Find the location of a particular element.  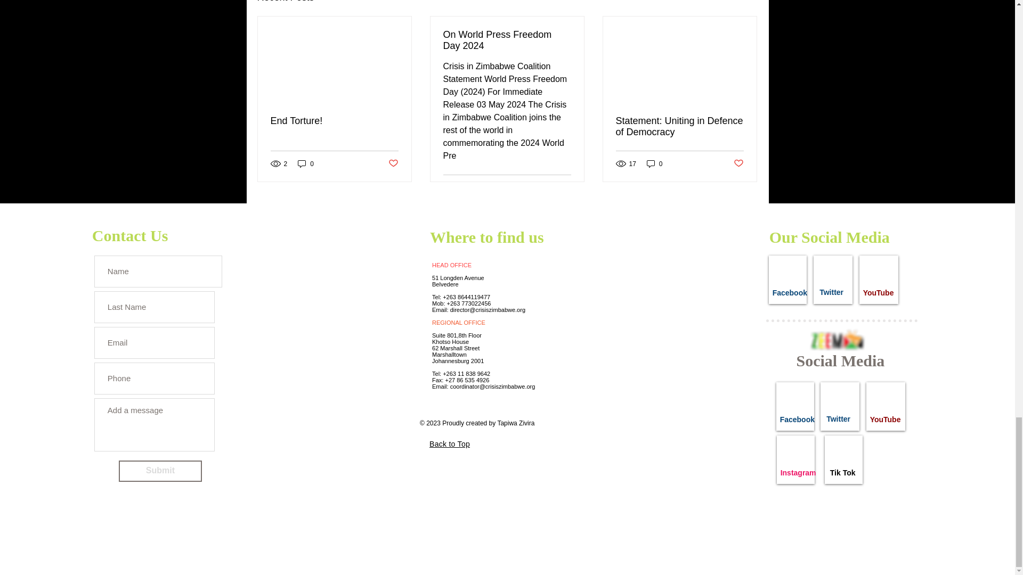

Post not marked as liked is located at coordinates (392, 163).